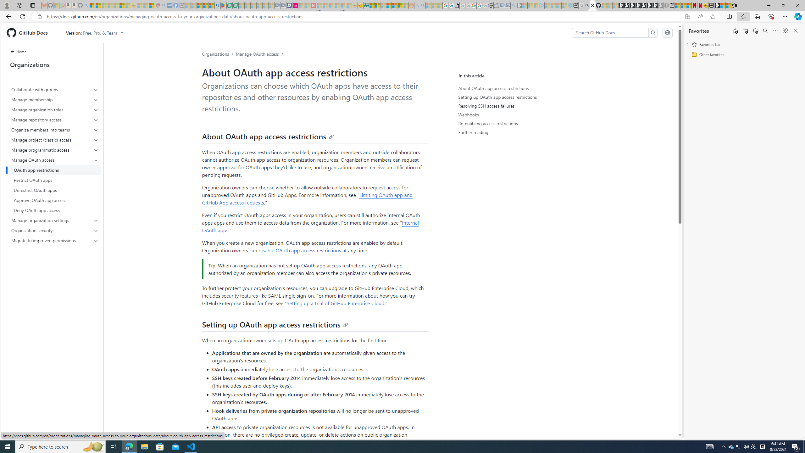 The image size is (805, 453). Describe the element at coordinates (55, 221) in the screenshot. I see `Manage organization settings` at that location.